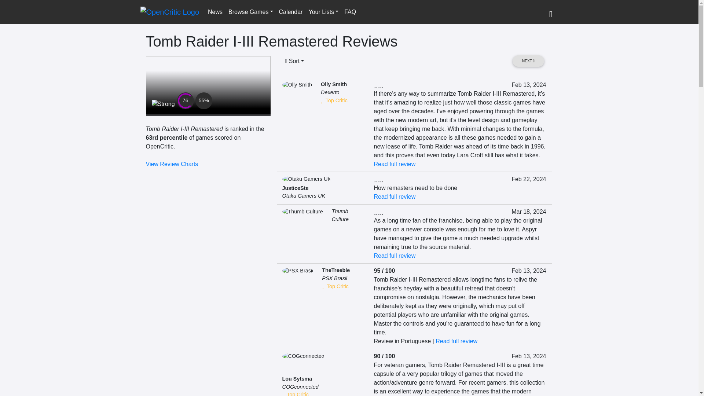 The image size is (704, 396). What do you see at coordinates (395, 197) in the screenshot?
I see `Read full review` at bounding box center [395, 197].